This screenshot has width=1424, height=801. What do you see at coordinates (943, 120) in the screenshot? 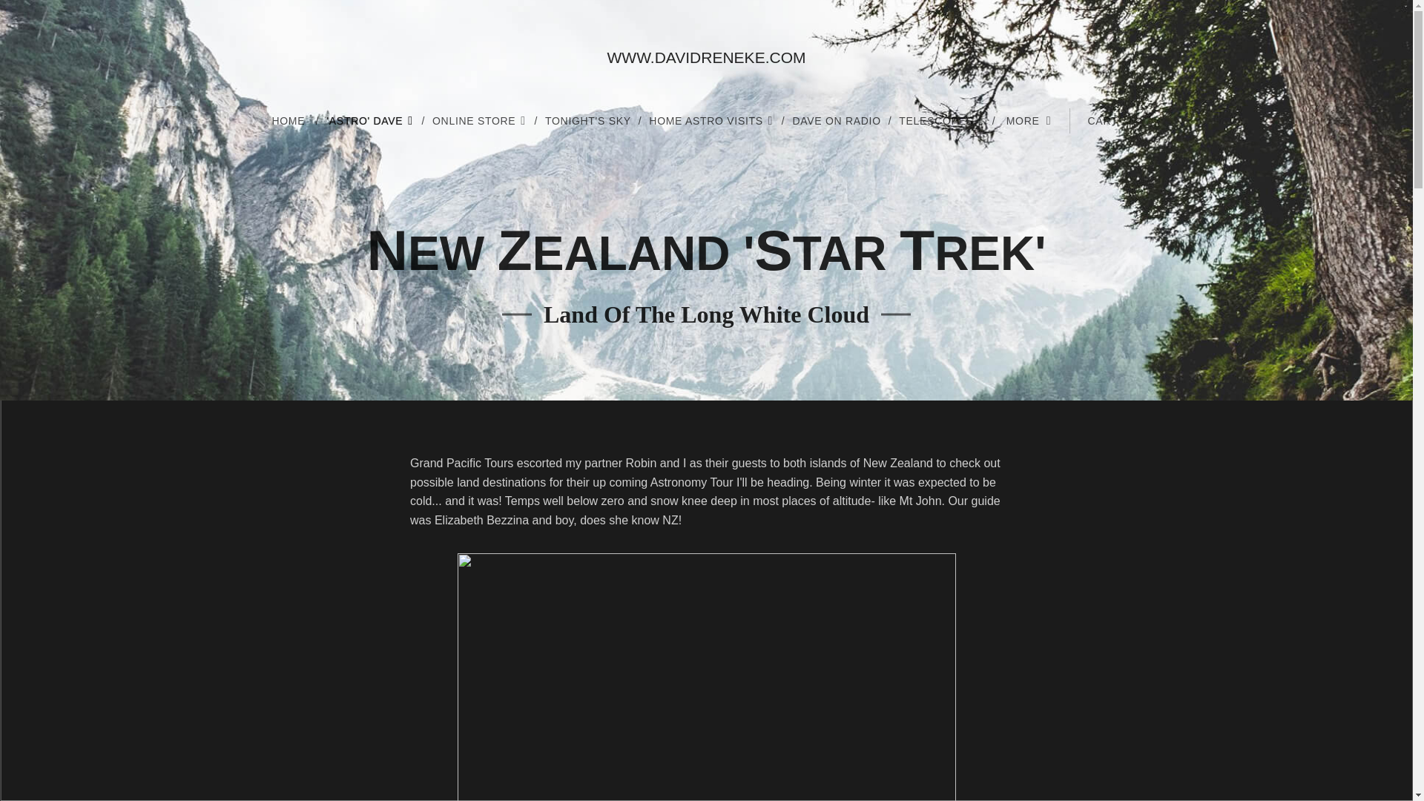
I see `TELESCOPES` at bounding box center [943, 120].